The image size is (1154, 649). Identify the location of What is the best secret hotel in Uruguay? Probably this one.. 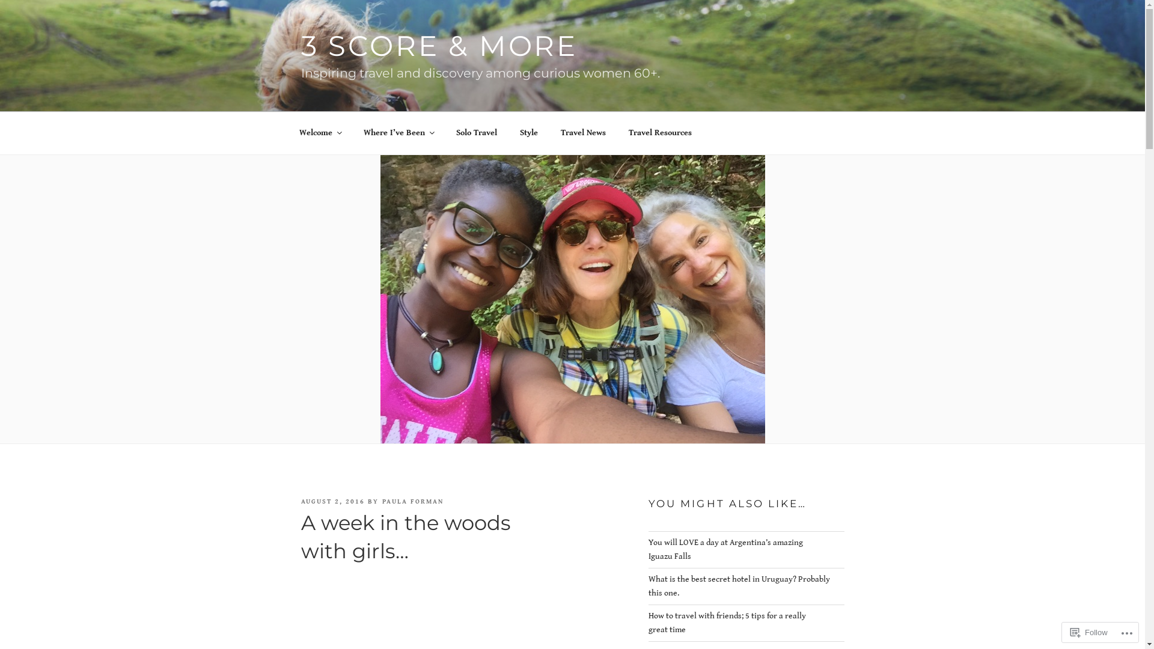
(739, 587).